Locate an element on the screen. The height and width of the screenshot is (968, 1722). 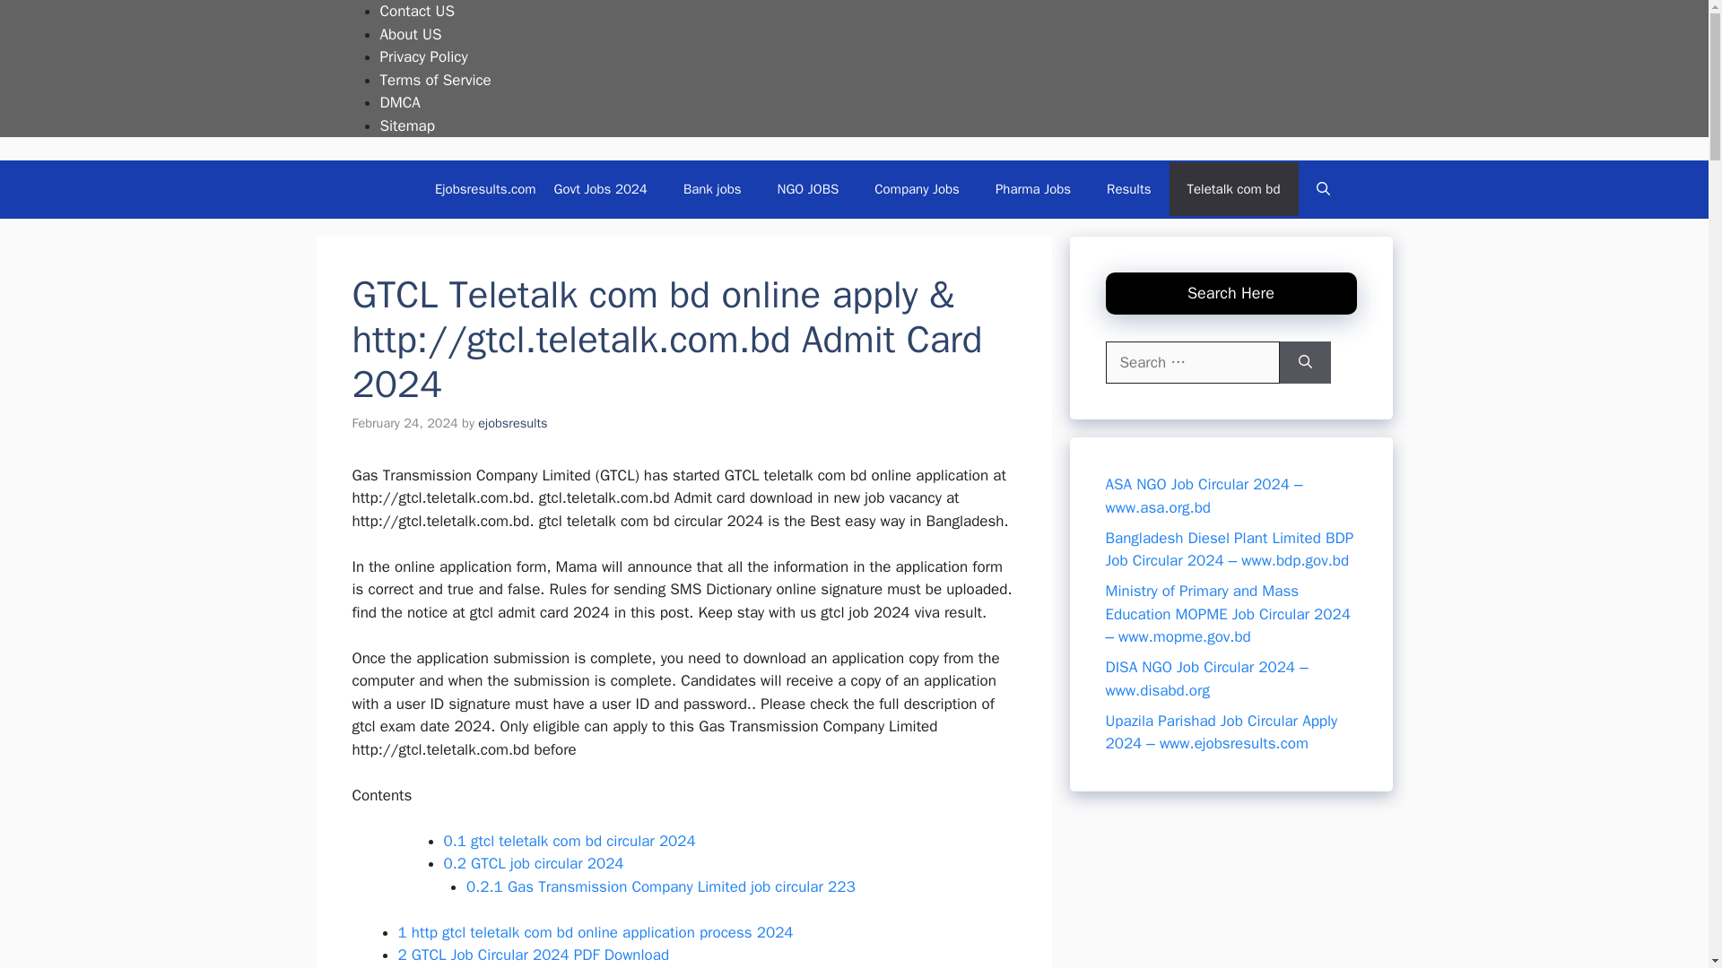
View all posts by ejobsresults is located at coordinates (513, 423).